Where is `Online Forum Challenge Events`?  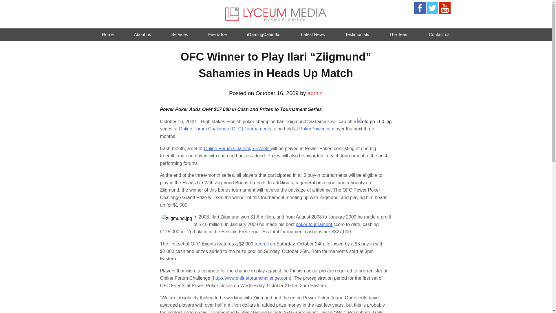
Online Forum Challenge Events is located at coordinates (237, 148).